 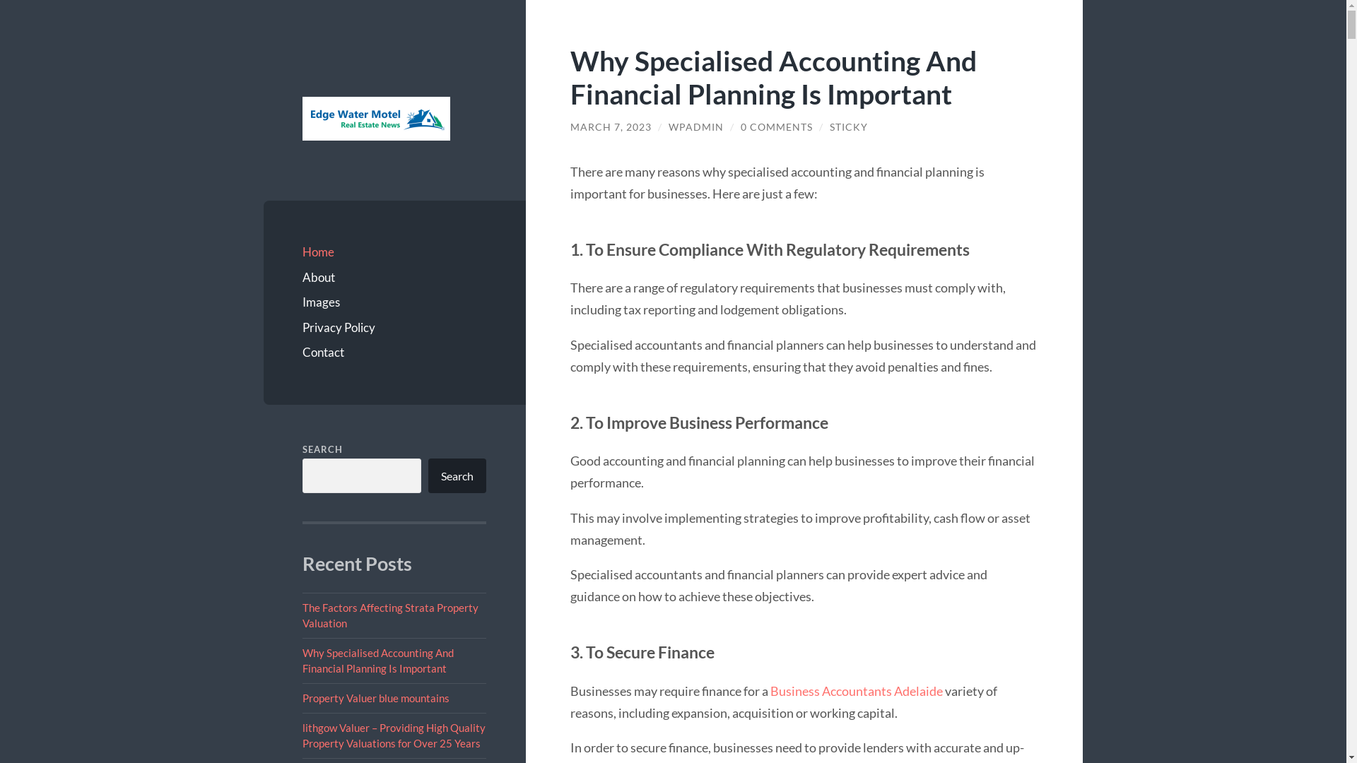 I want to click on Home, so click(x=394, y=252).